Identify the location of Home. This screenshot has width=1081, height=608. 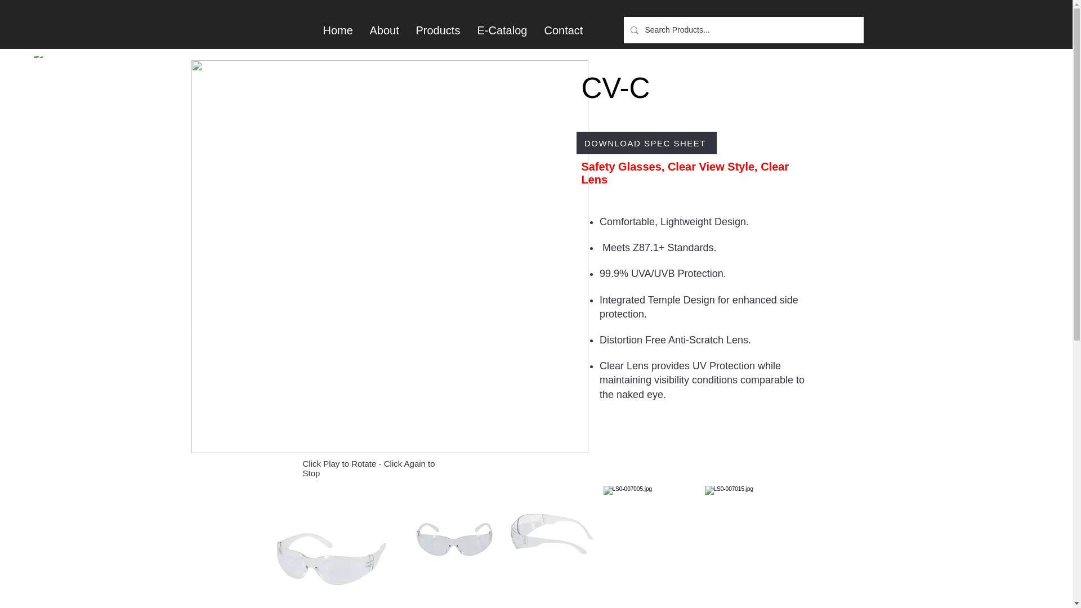
(338, 30).